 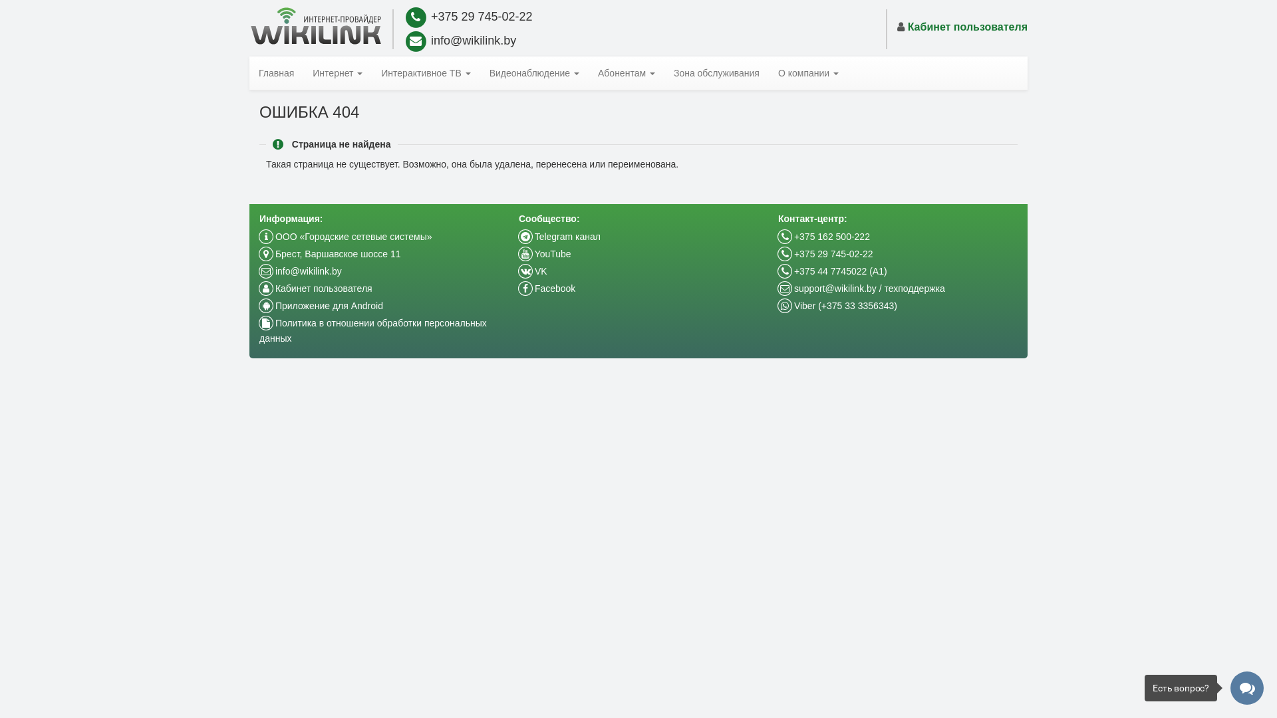 What do you see at coordinates (545, 254) in the screenshot?
I see `YouTube` at bounding box center [545, 254].